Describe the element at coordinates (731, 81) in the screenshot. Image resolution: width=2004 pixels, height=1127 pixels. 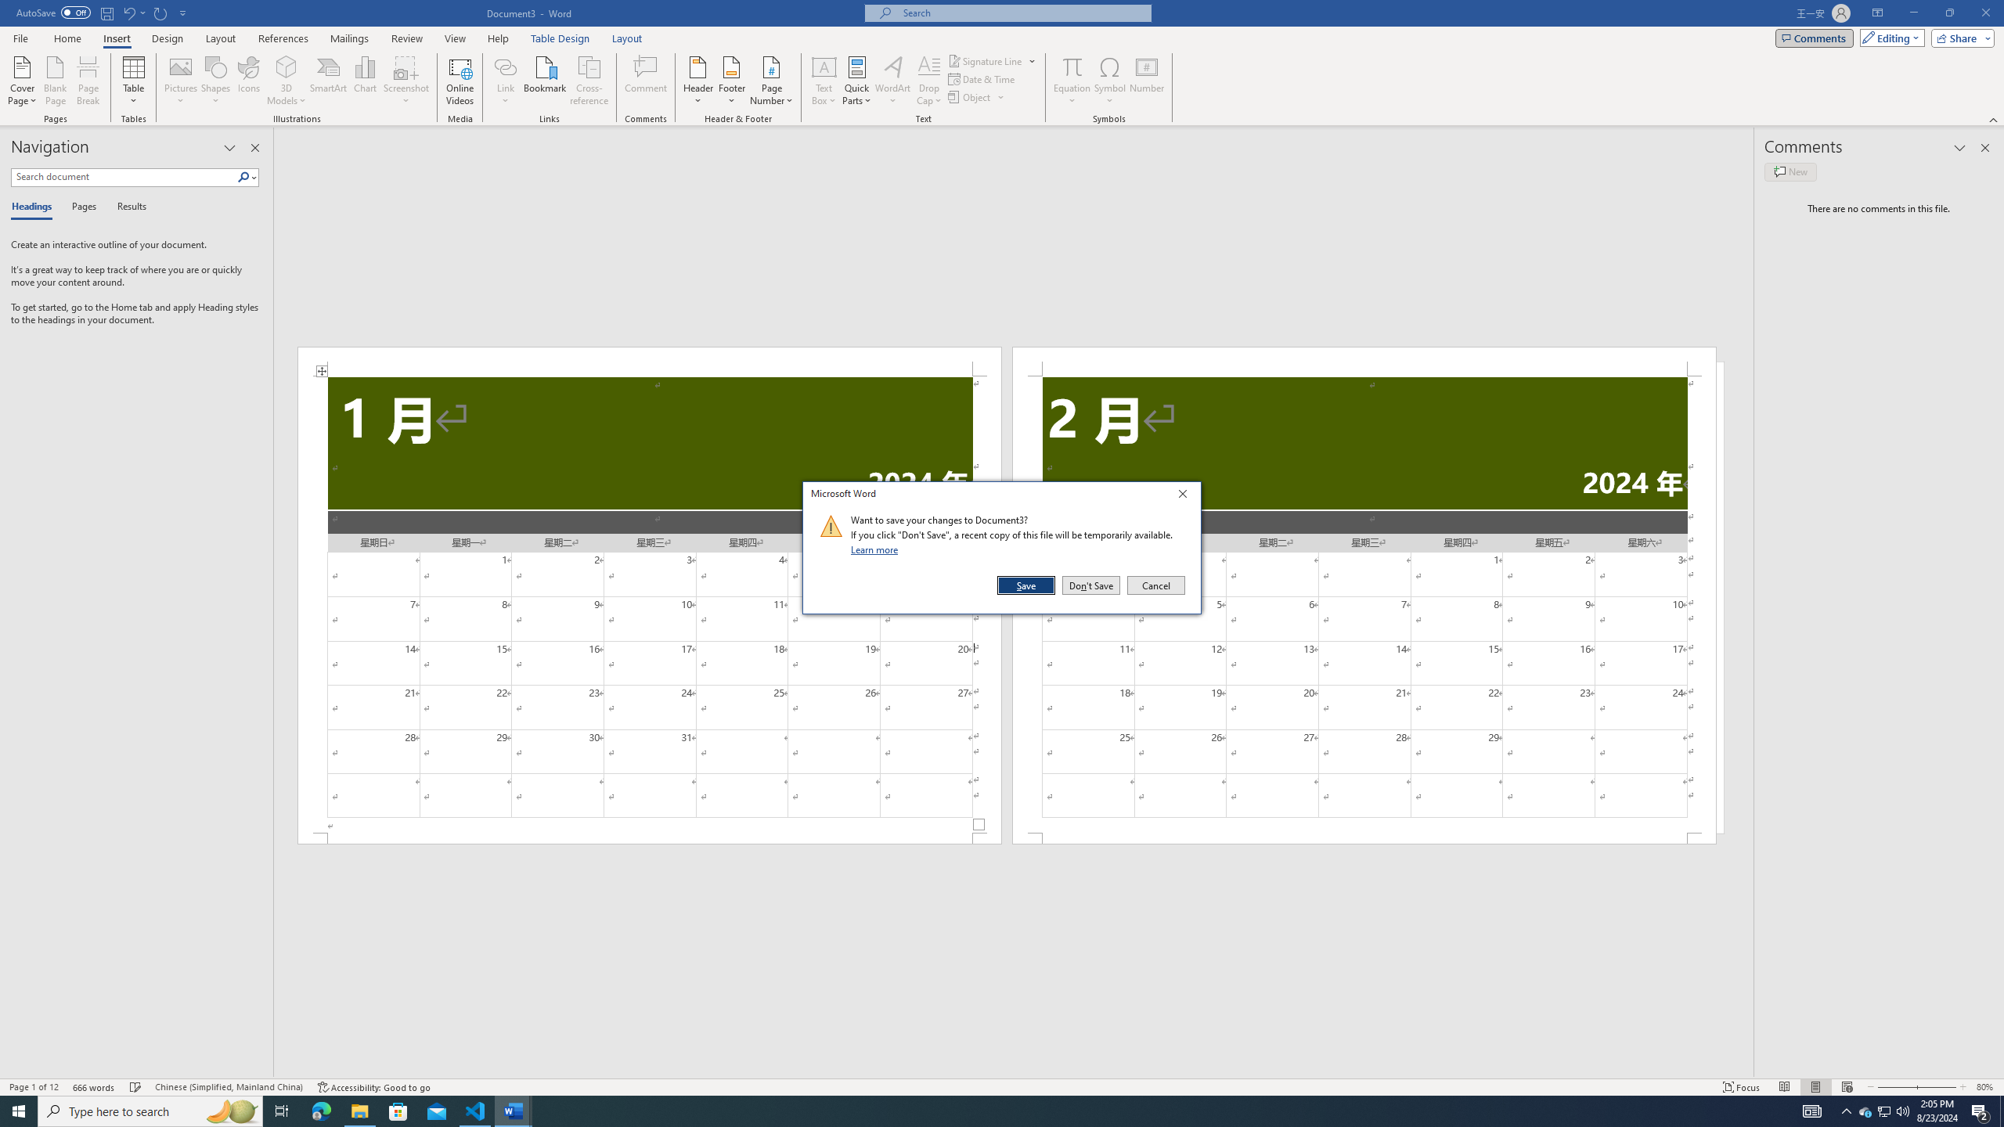
I see `Footer` at that location.